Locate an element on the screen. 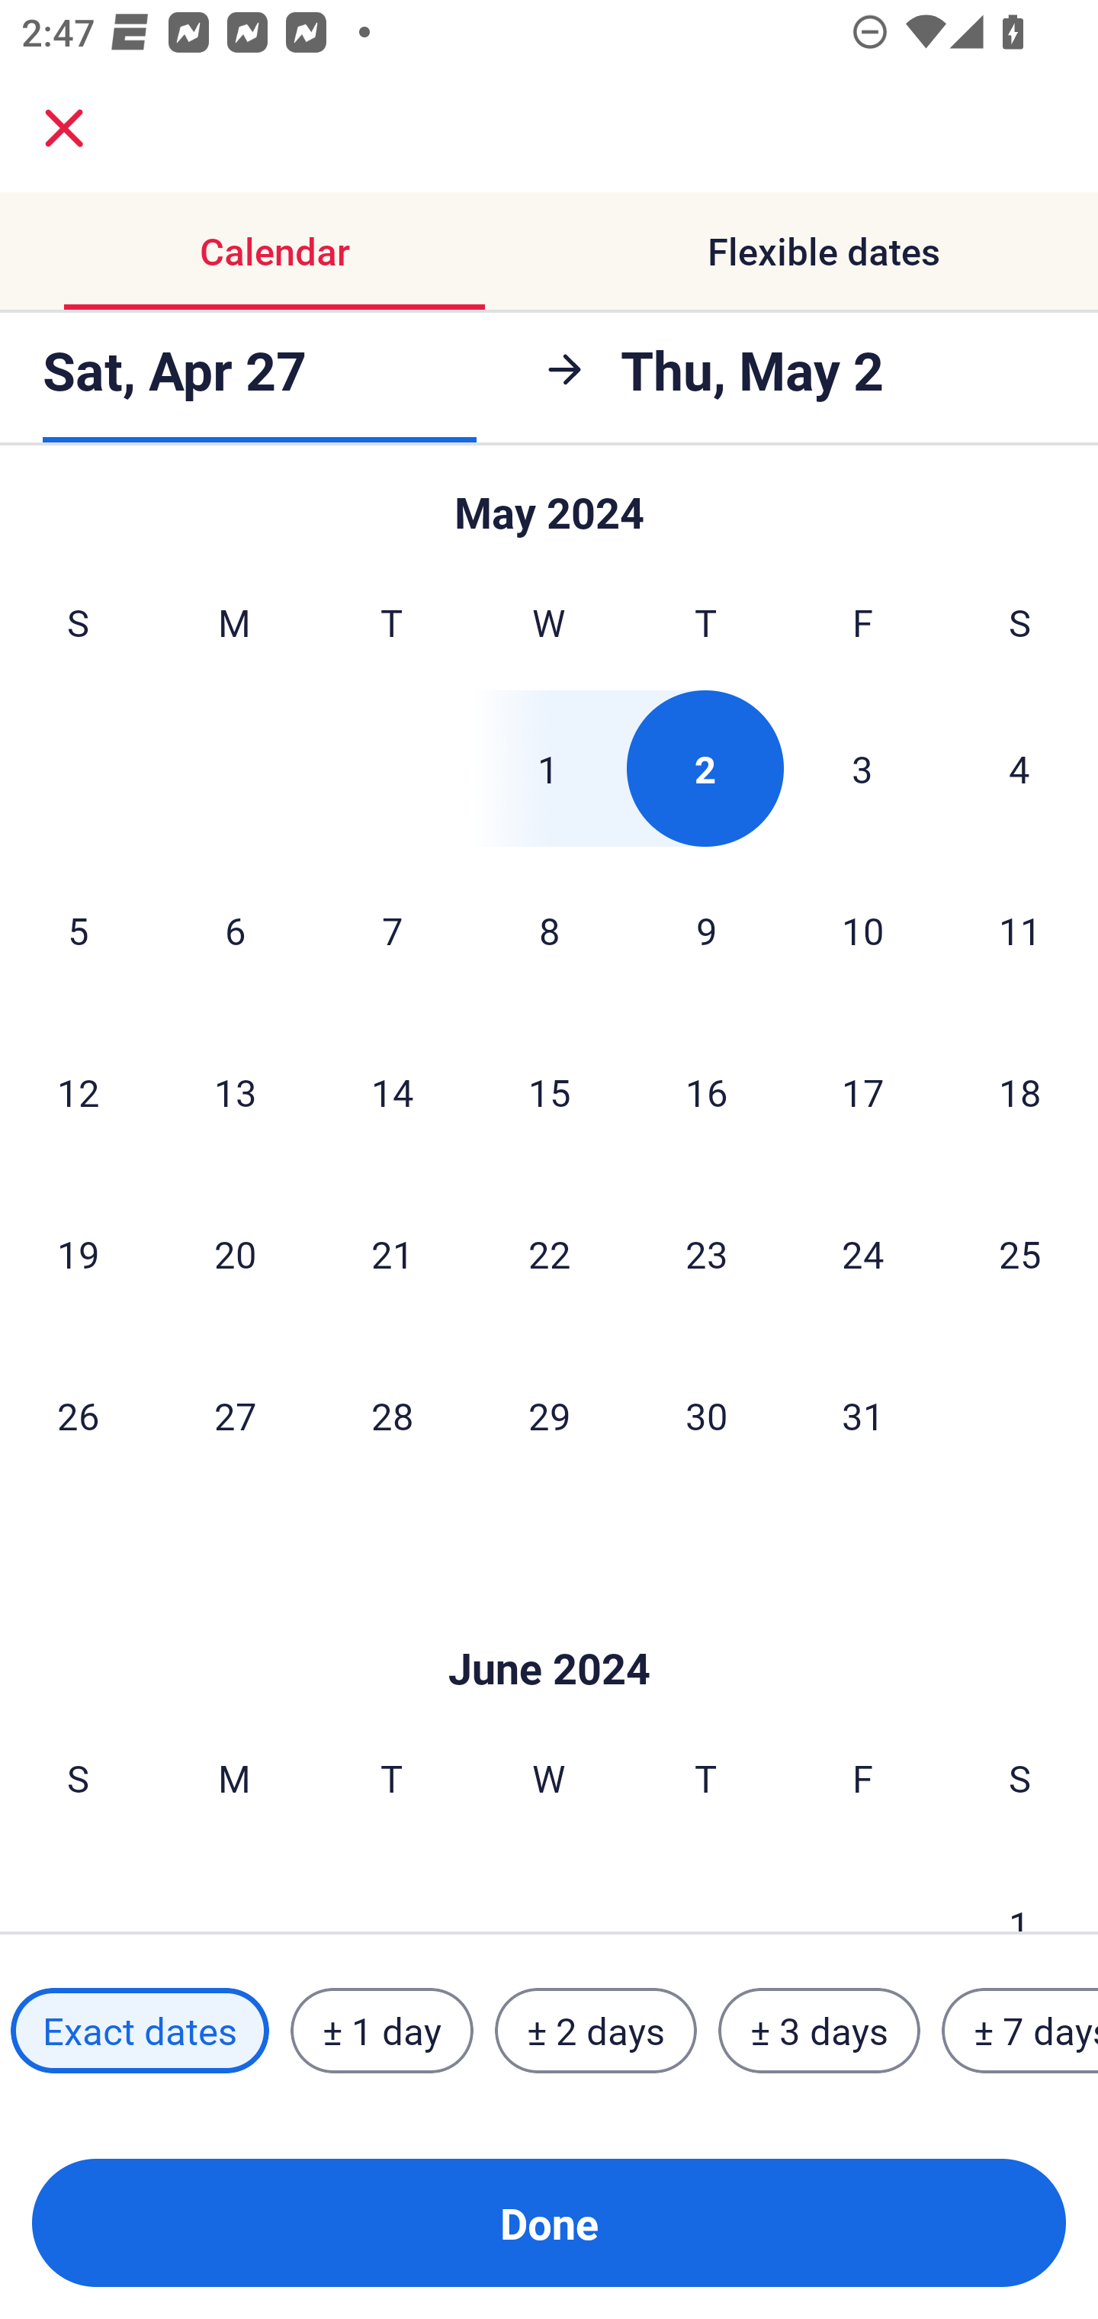 The image size is (1098, 2319). 31 Friday, May 31, 2024 is located at coordinates (863, 1416).